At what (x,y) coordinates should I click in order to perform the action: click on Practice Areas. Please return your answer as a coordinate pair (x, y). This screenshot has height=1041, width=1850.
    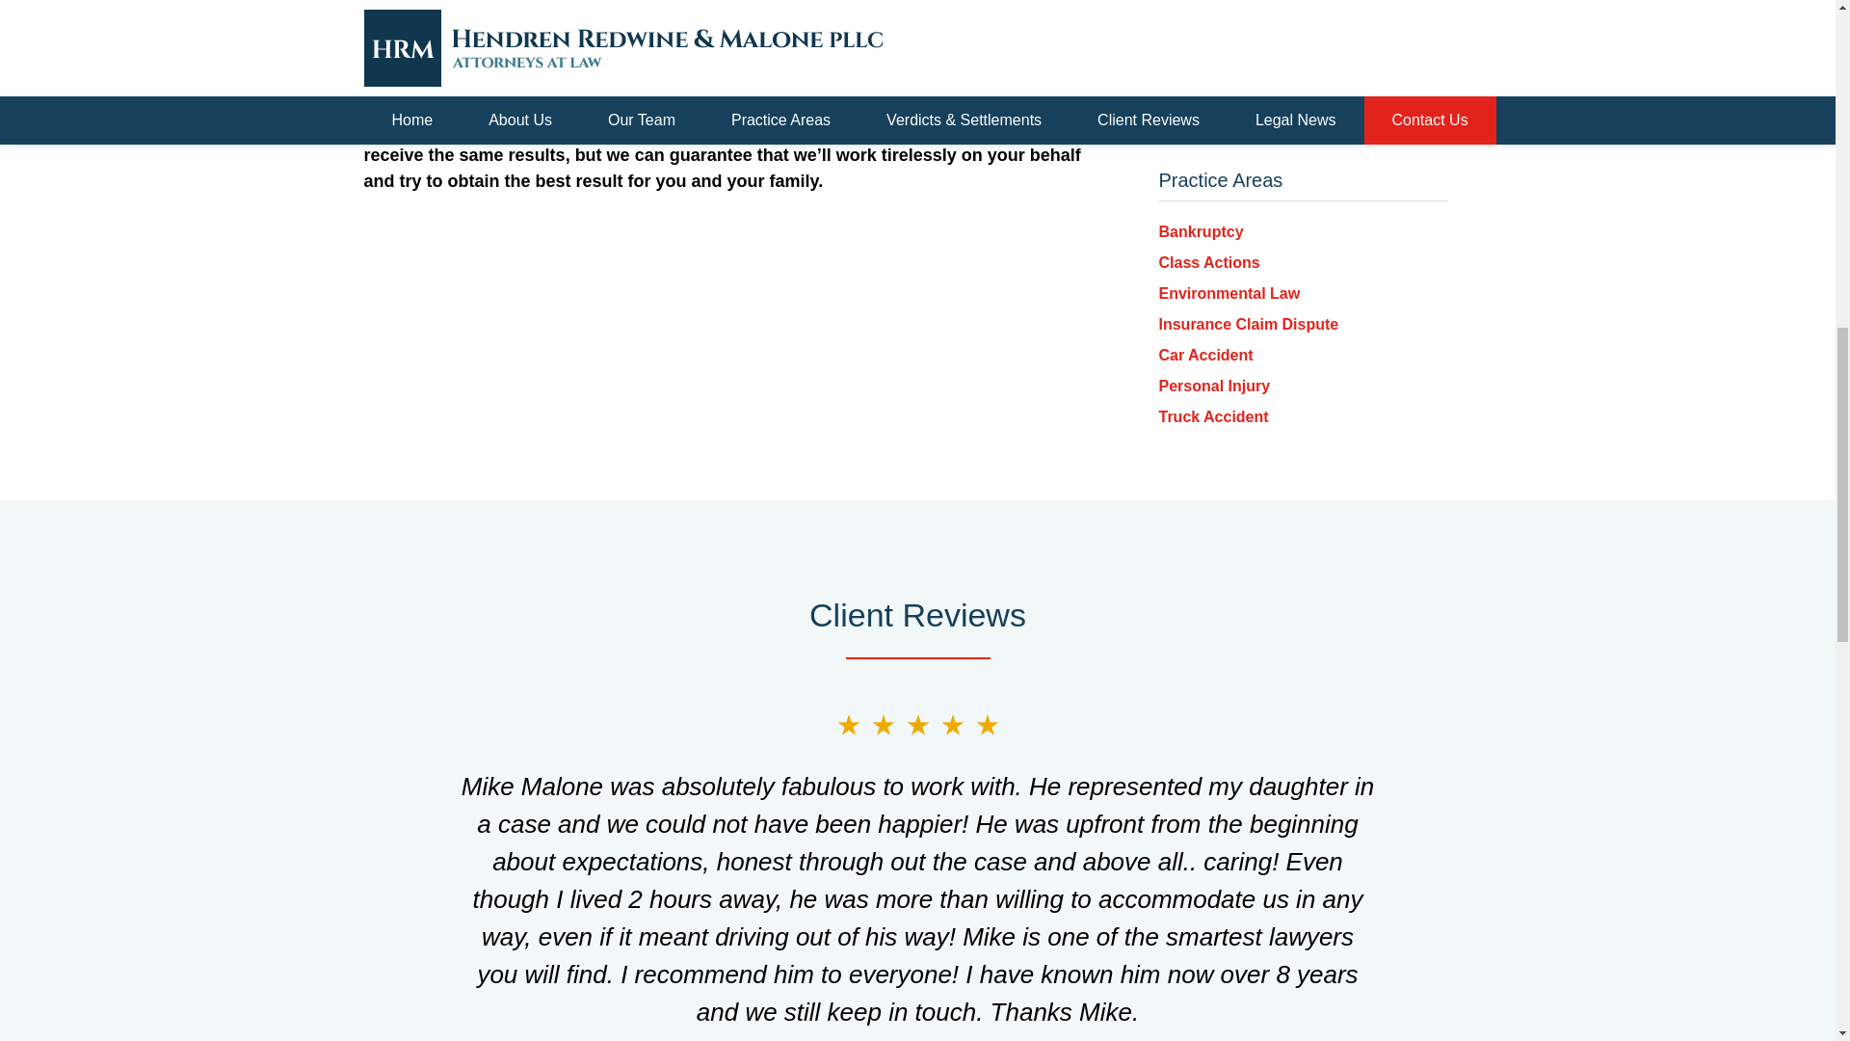
    Looking at the image, I should click on (1220, 179).